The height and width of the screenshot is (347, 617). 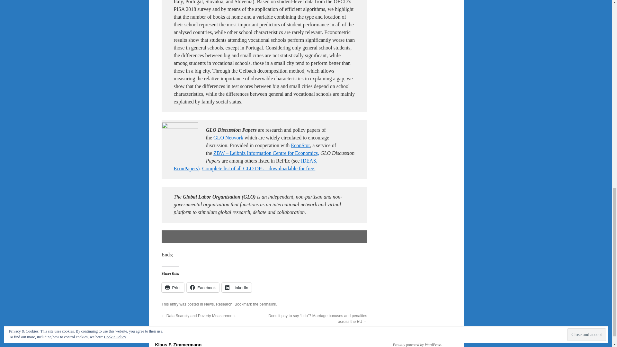 What do you see at coordinates (228, 138) in the screenshot?
I see `GLO Network` at bounding box center [228, 138].